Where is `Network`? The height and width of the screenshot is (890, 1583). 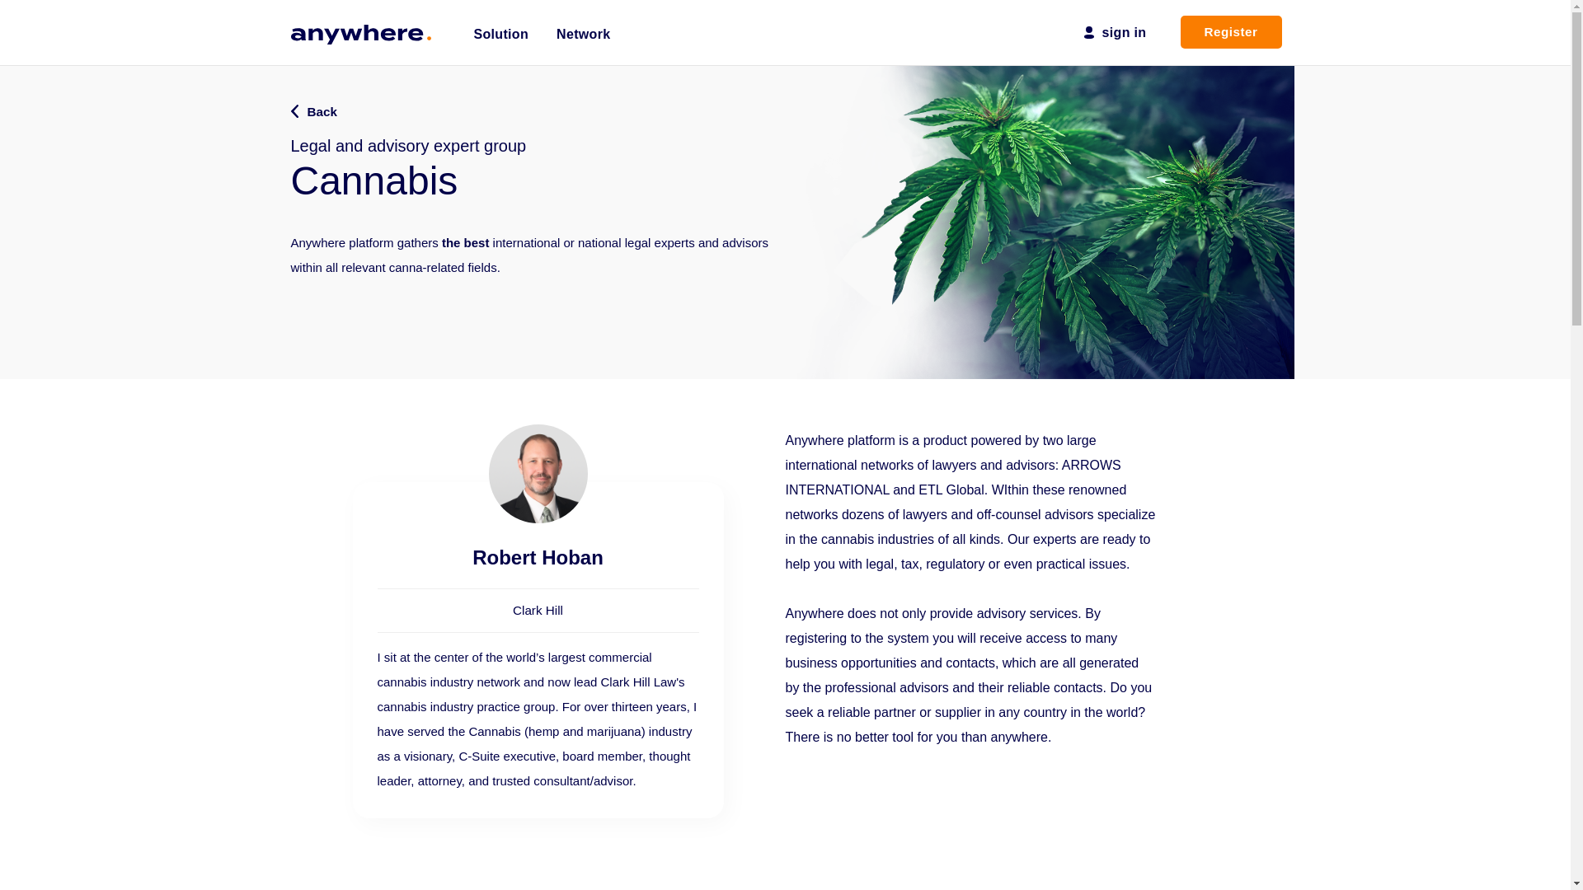
Network is located at coordinates (583, 25).